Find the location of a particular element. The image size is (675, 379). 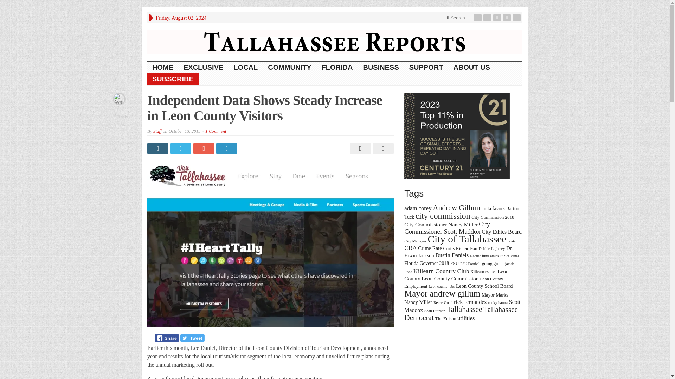

EXCLUSIVE is located at coordinates (204, 67).